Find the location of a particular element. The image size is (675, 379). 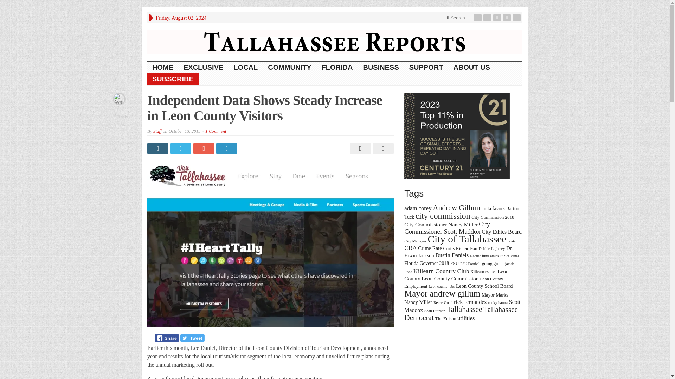

EXCLUSIVE is located at coordinates (204, 67).